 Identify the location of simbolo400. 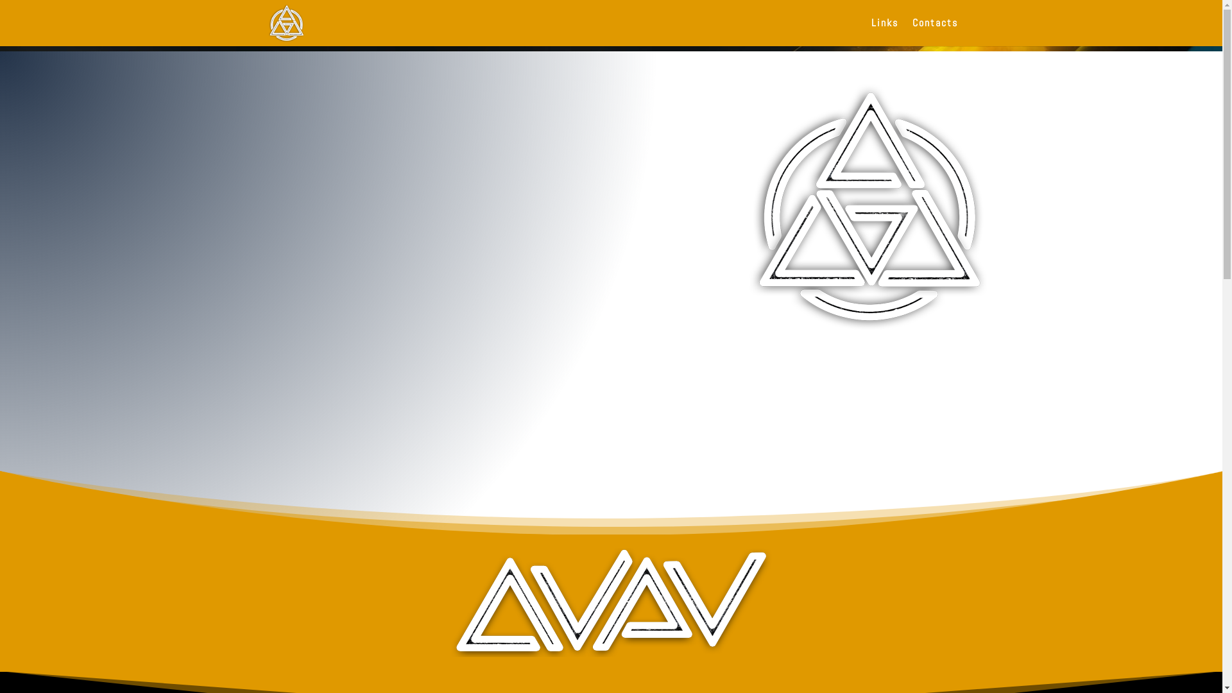
(869, 207).